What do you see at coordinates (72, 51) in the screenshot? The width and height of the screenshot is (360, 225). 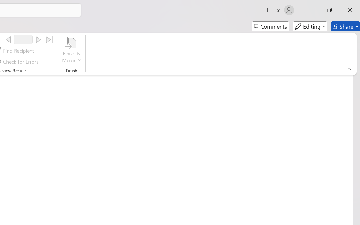 I see `Finish & Merge` at bounding box center [72, 51].